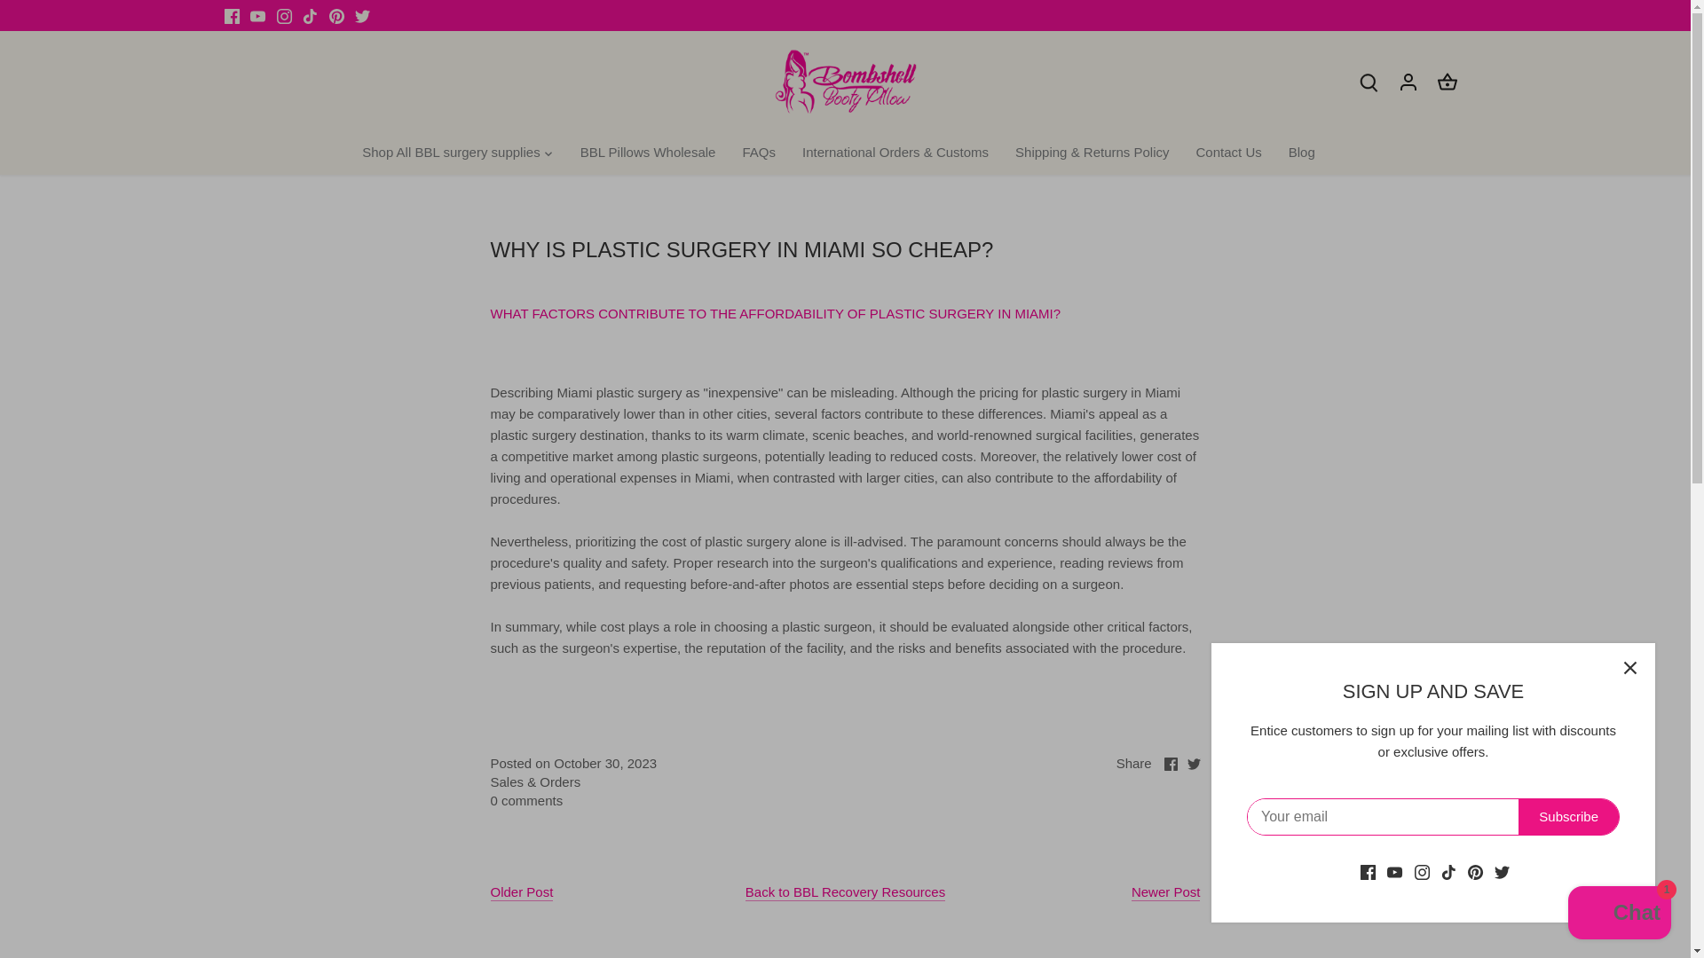  I want to click on Facebook, so click(231, 15).